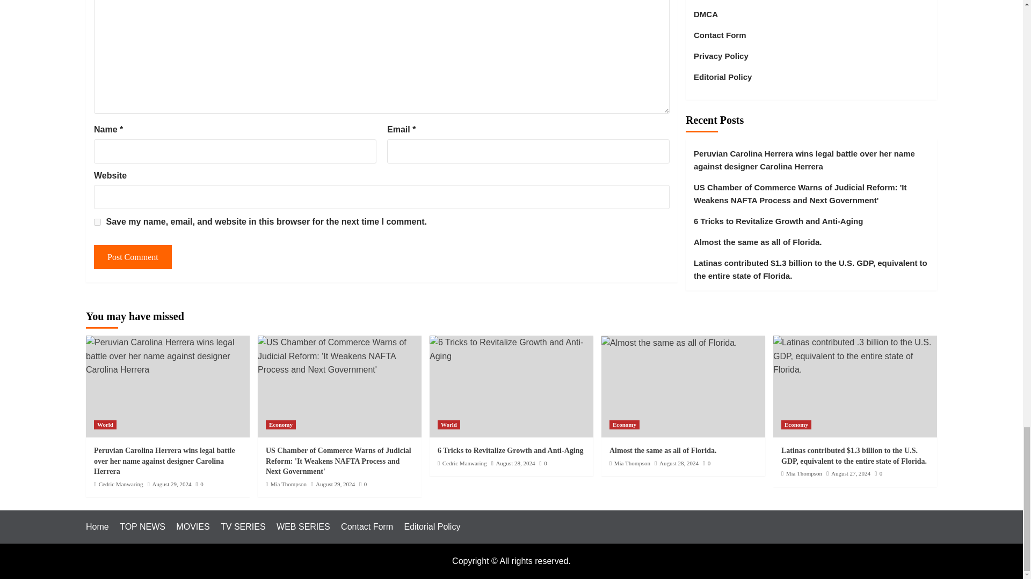 The height and width of the screenshot is (579, 1031). Describe the element at coordinates (669, 343) in the screenshot. I see `Almost the same as all of Florida.` at that location.